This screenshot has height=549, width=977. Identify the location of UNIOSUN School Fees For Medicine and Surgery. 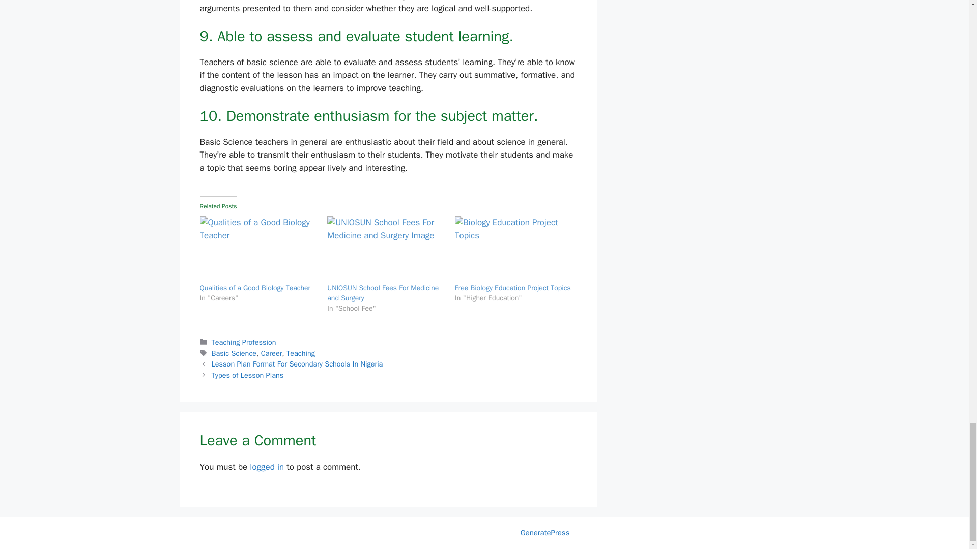
(383, 293).